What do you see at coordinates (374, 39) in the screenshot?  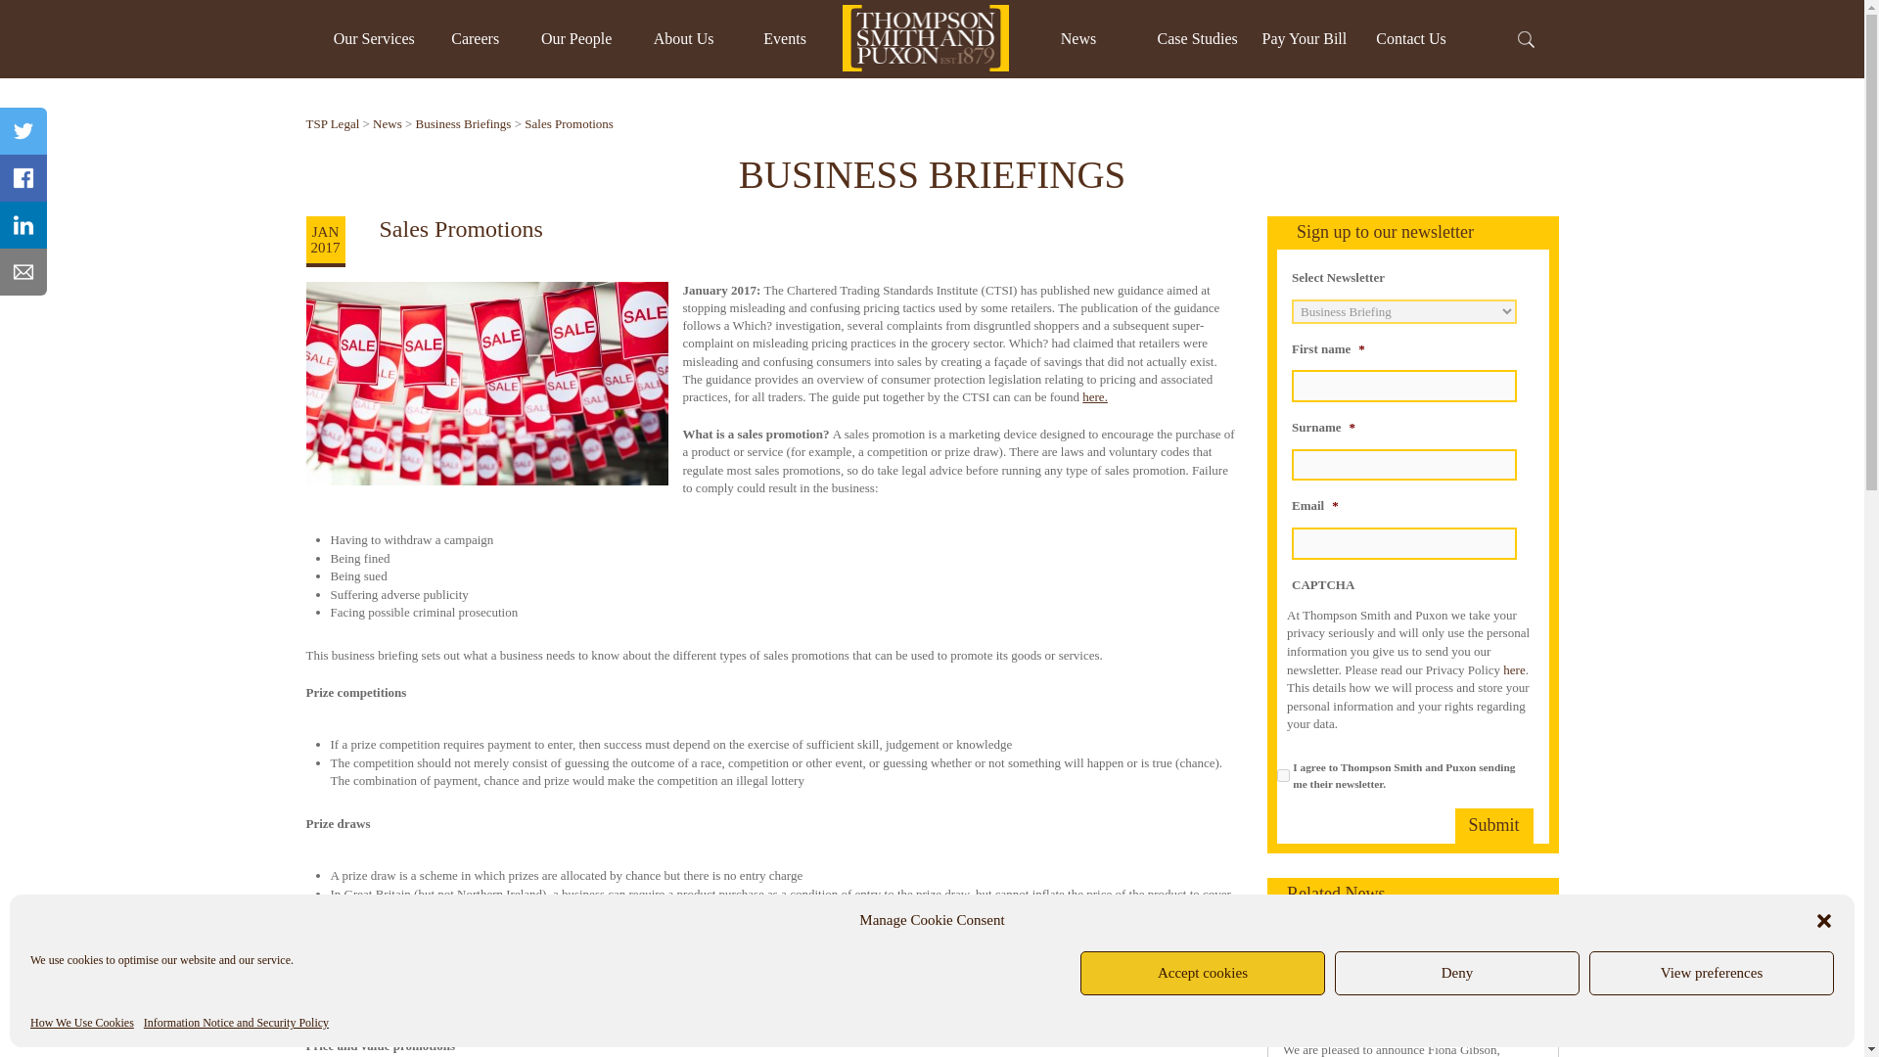 I see `Our Services` at bounding box center [374, 39].